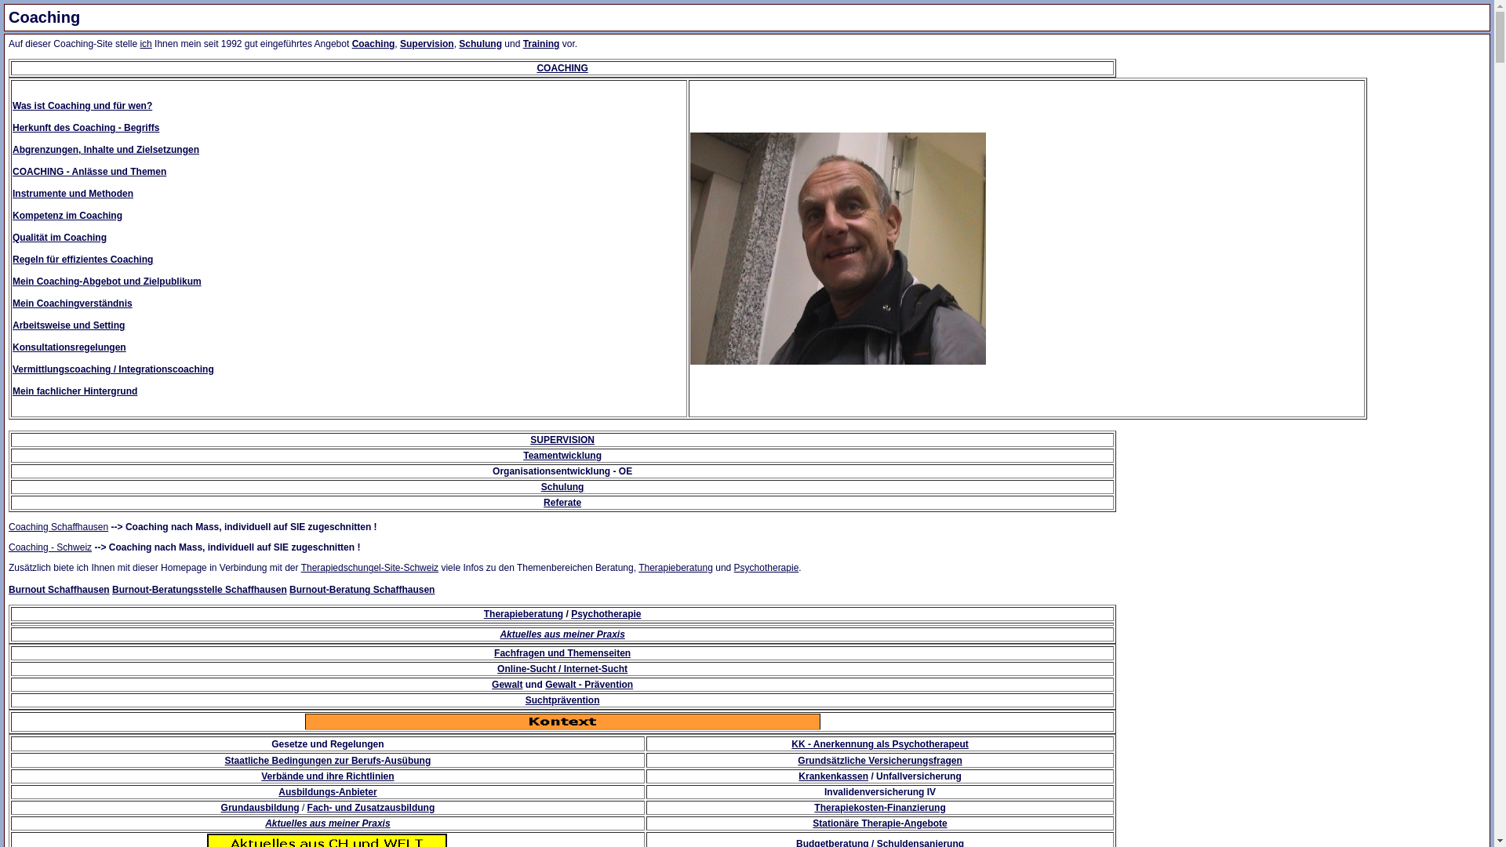 This screenshot has height=847, width=1506. I want to click on Fachfragen und Themenseiten, so click(562, 653).